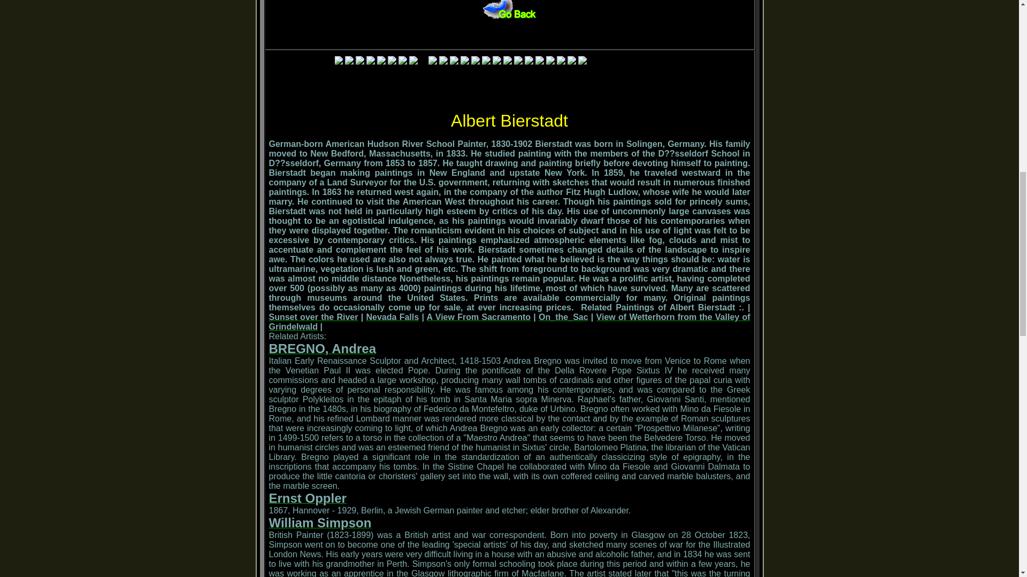 The image size is (1027, 577). I want to click on A View From Sacramento, so click(479, 317).